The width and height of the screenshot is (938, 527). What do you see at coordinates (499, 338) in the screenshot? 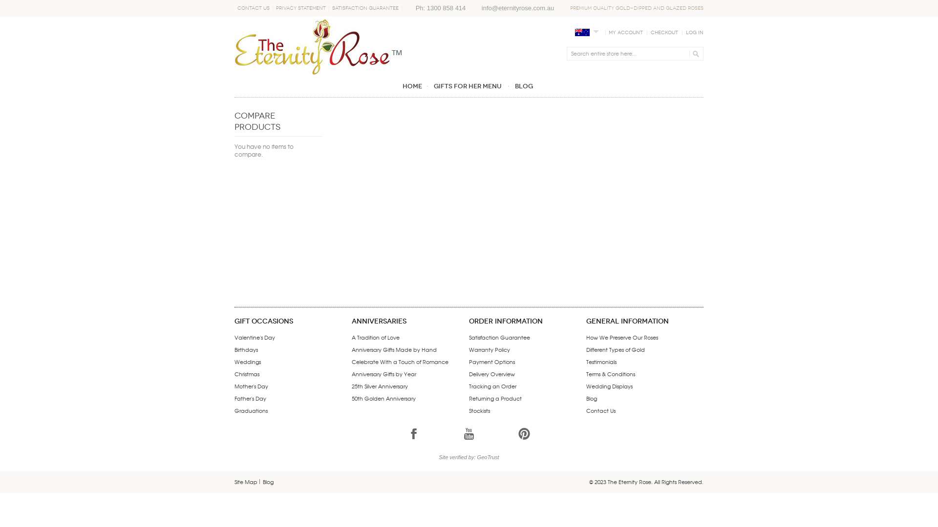
I see `Satisfaction Guarantee` at bounding box center [499, 338].